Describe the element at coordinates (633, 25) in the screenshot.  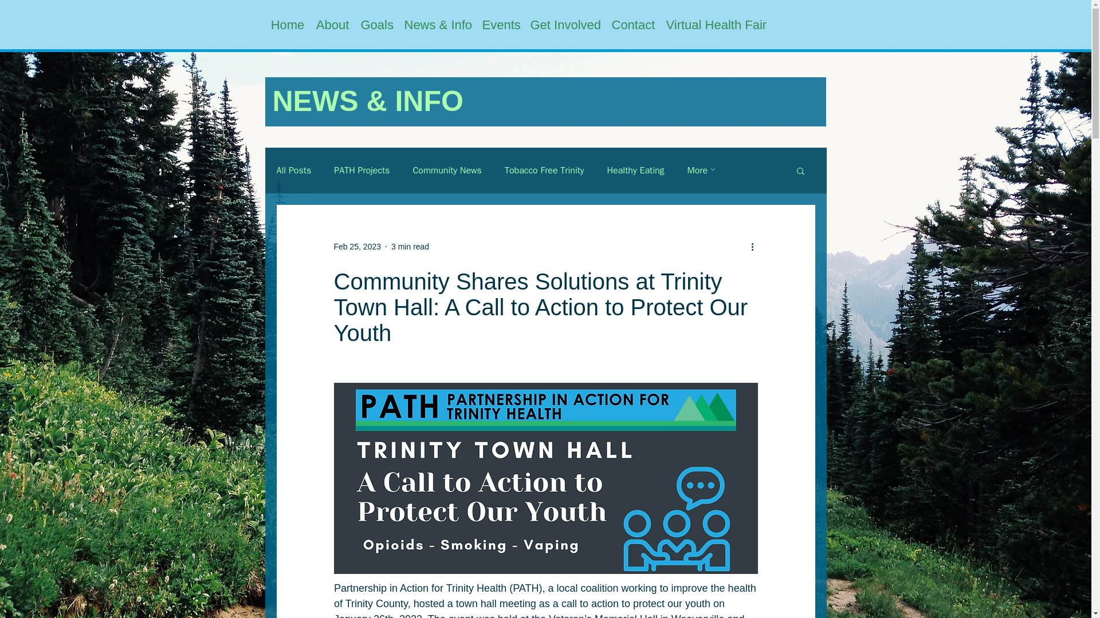
I see `Contact` at that location.